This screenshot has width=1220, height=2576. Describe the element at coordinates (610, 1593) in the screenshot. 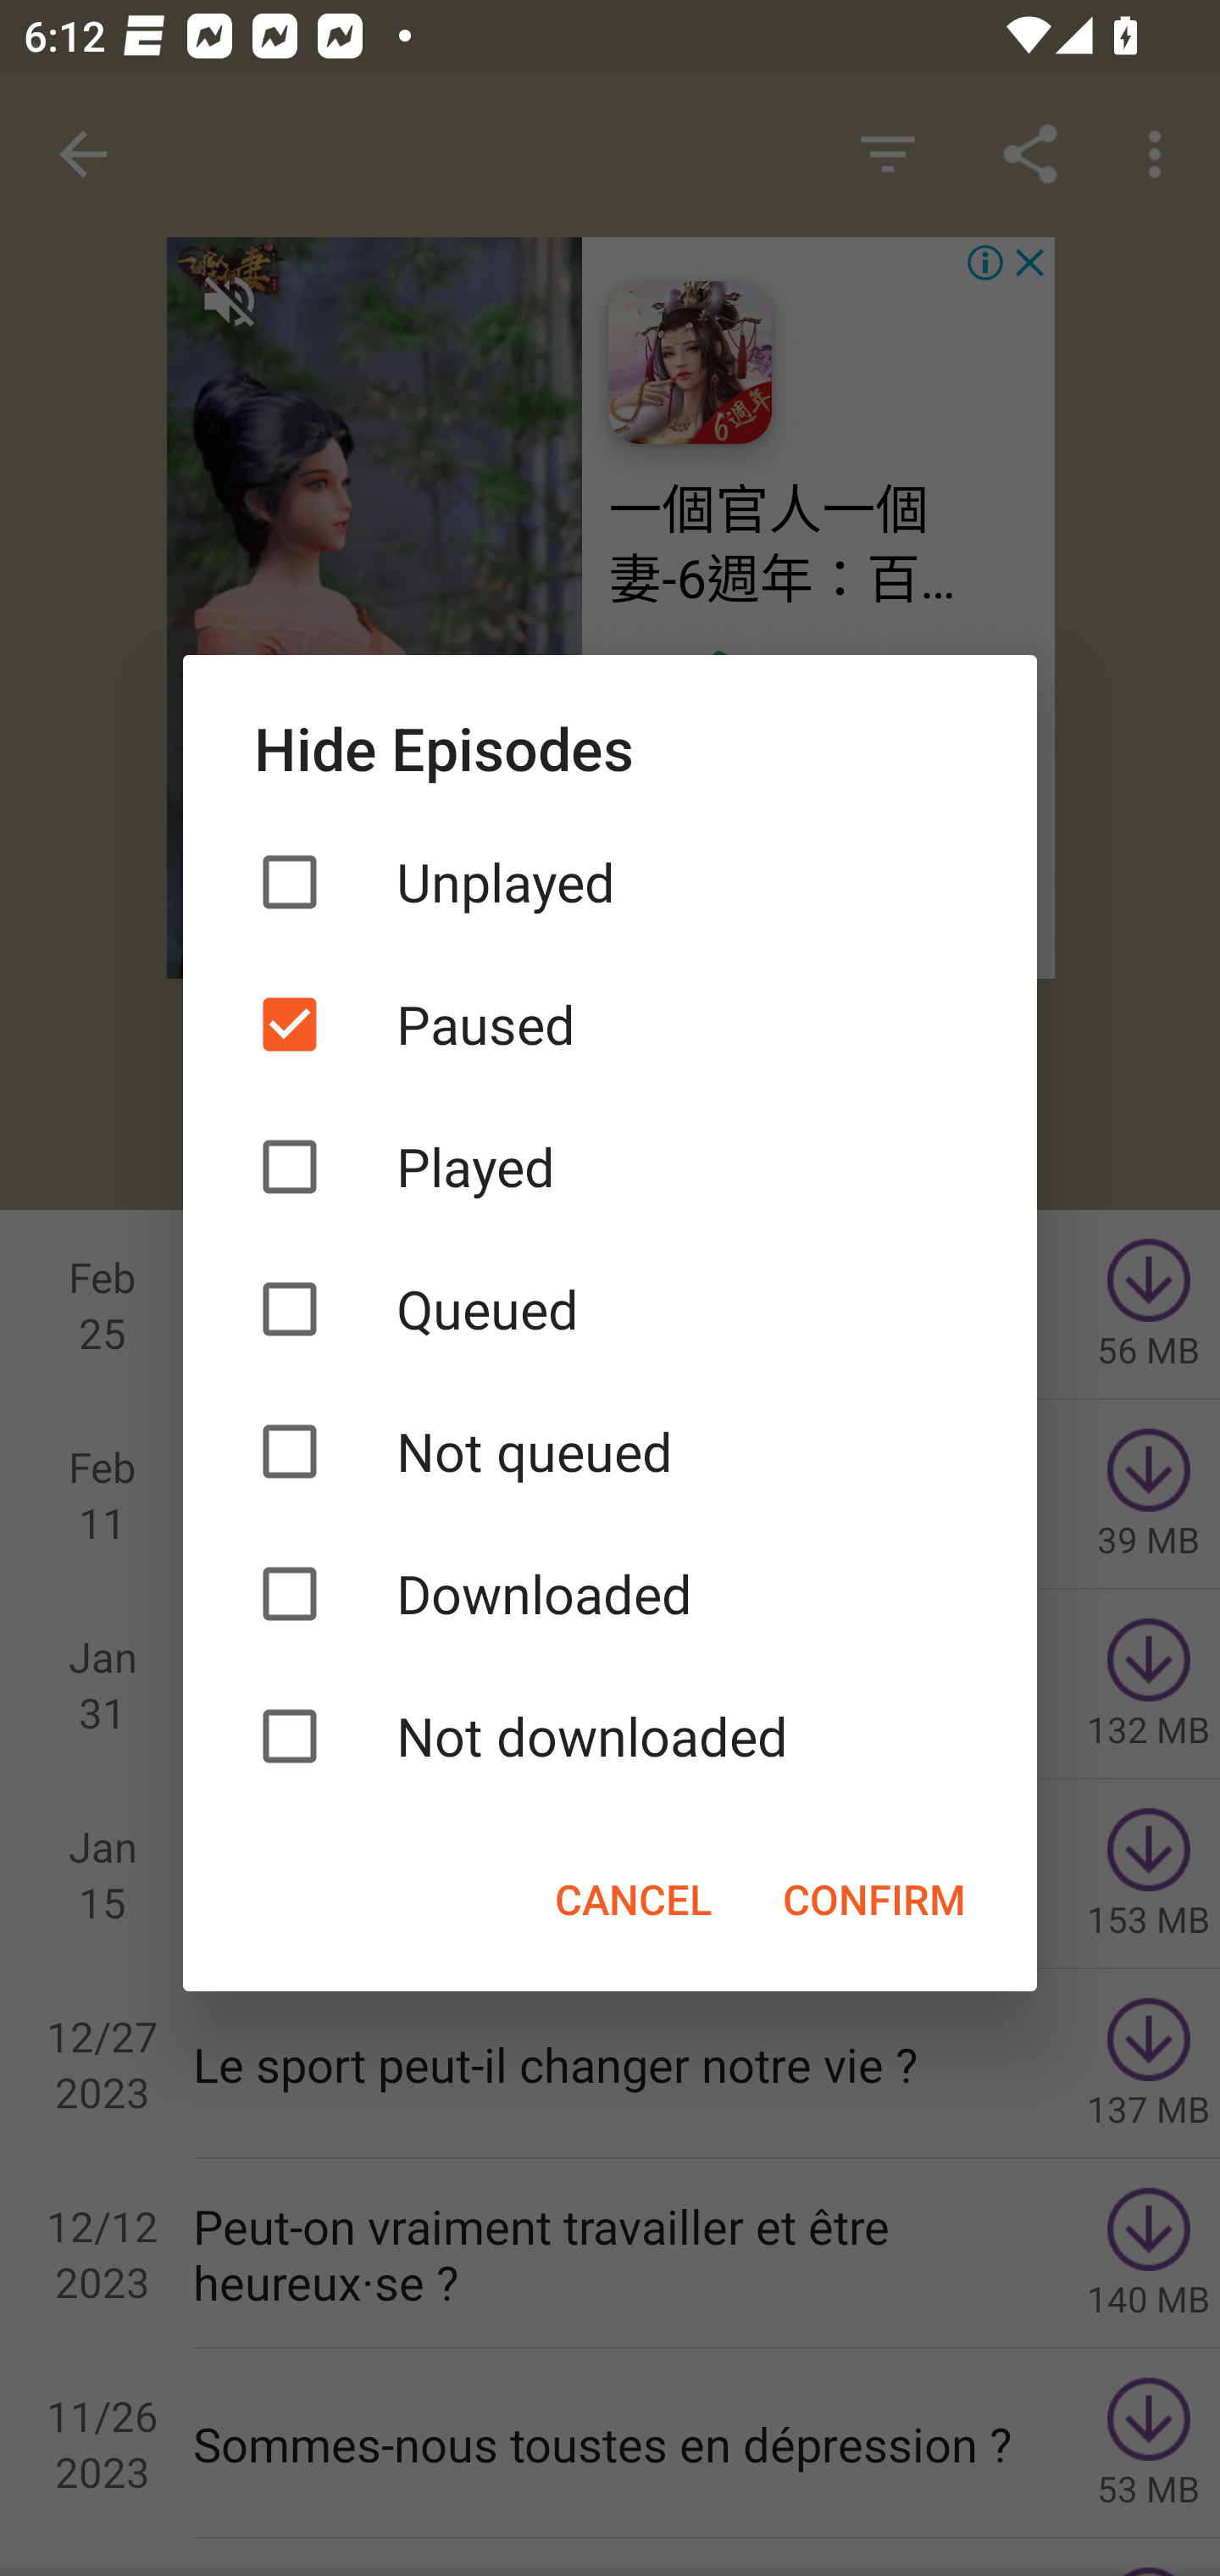

I see `Downloaded` at that location.